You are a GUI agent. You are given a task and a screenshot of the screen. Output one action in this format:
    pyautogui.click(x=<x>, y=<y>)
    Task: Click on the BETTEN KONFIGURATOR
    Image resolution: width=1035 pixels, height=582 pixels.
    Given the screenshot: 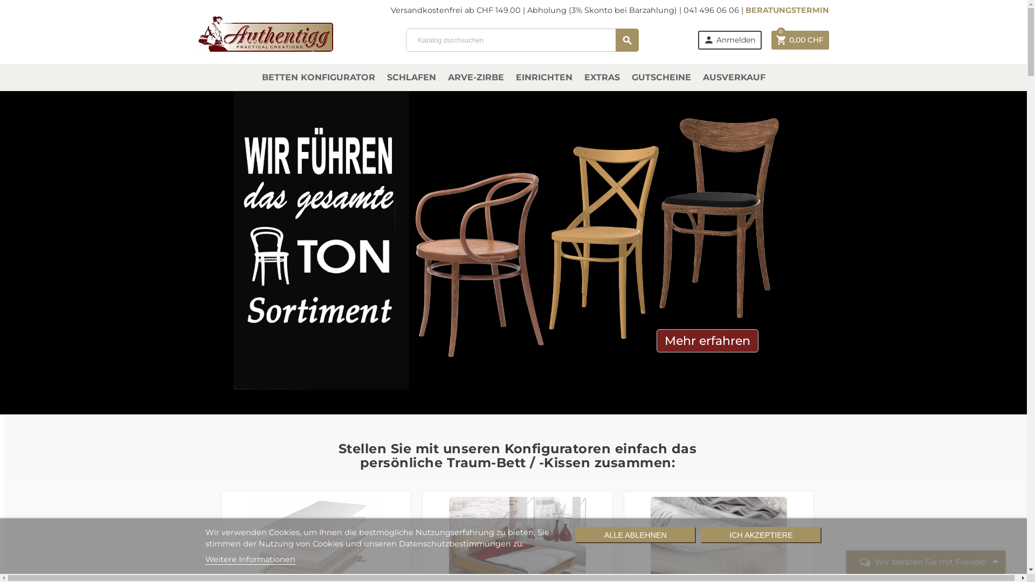 What is the action you would take?
    pyautogui.click(x=319, y=78)
    